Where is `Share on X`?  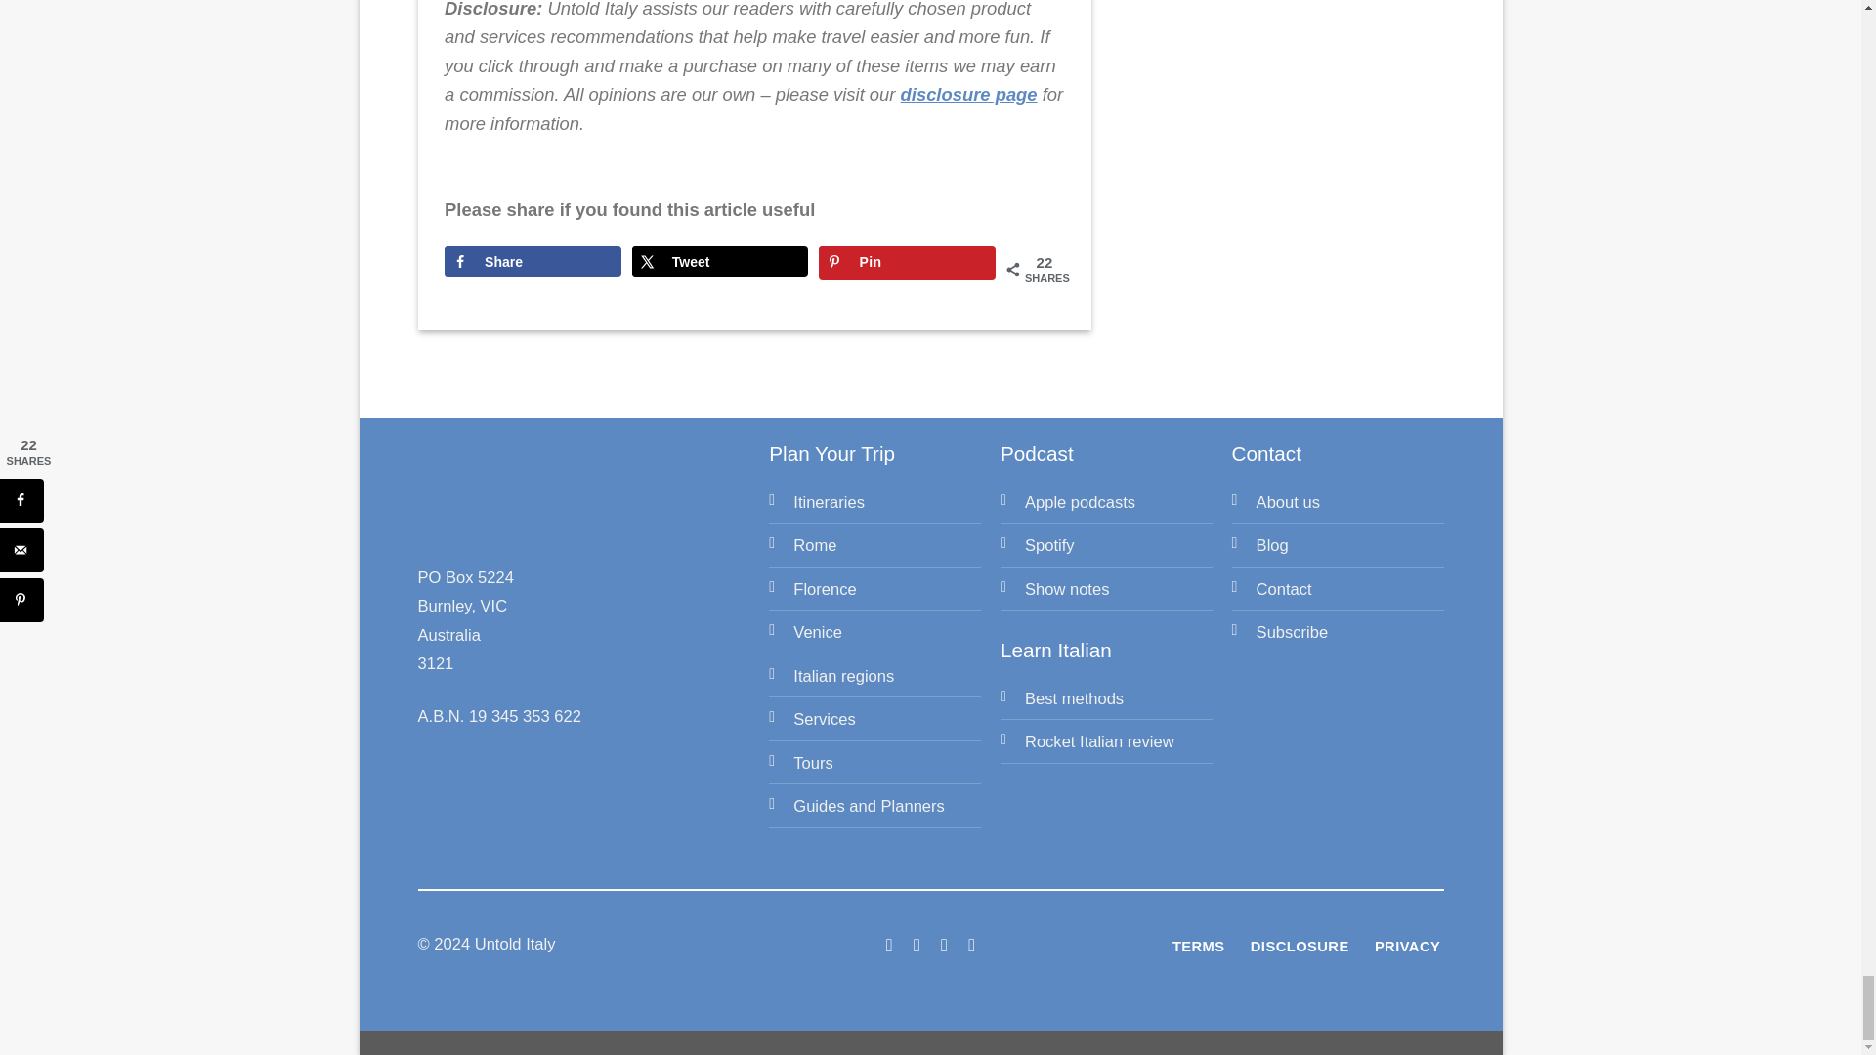 Share on X is located at coordinates (720, 262).